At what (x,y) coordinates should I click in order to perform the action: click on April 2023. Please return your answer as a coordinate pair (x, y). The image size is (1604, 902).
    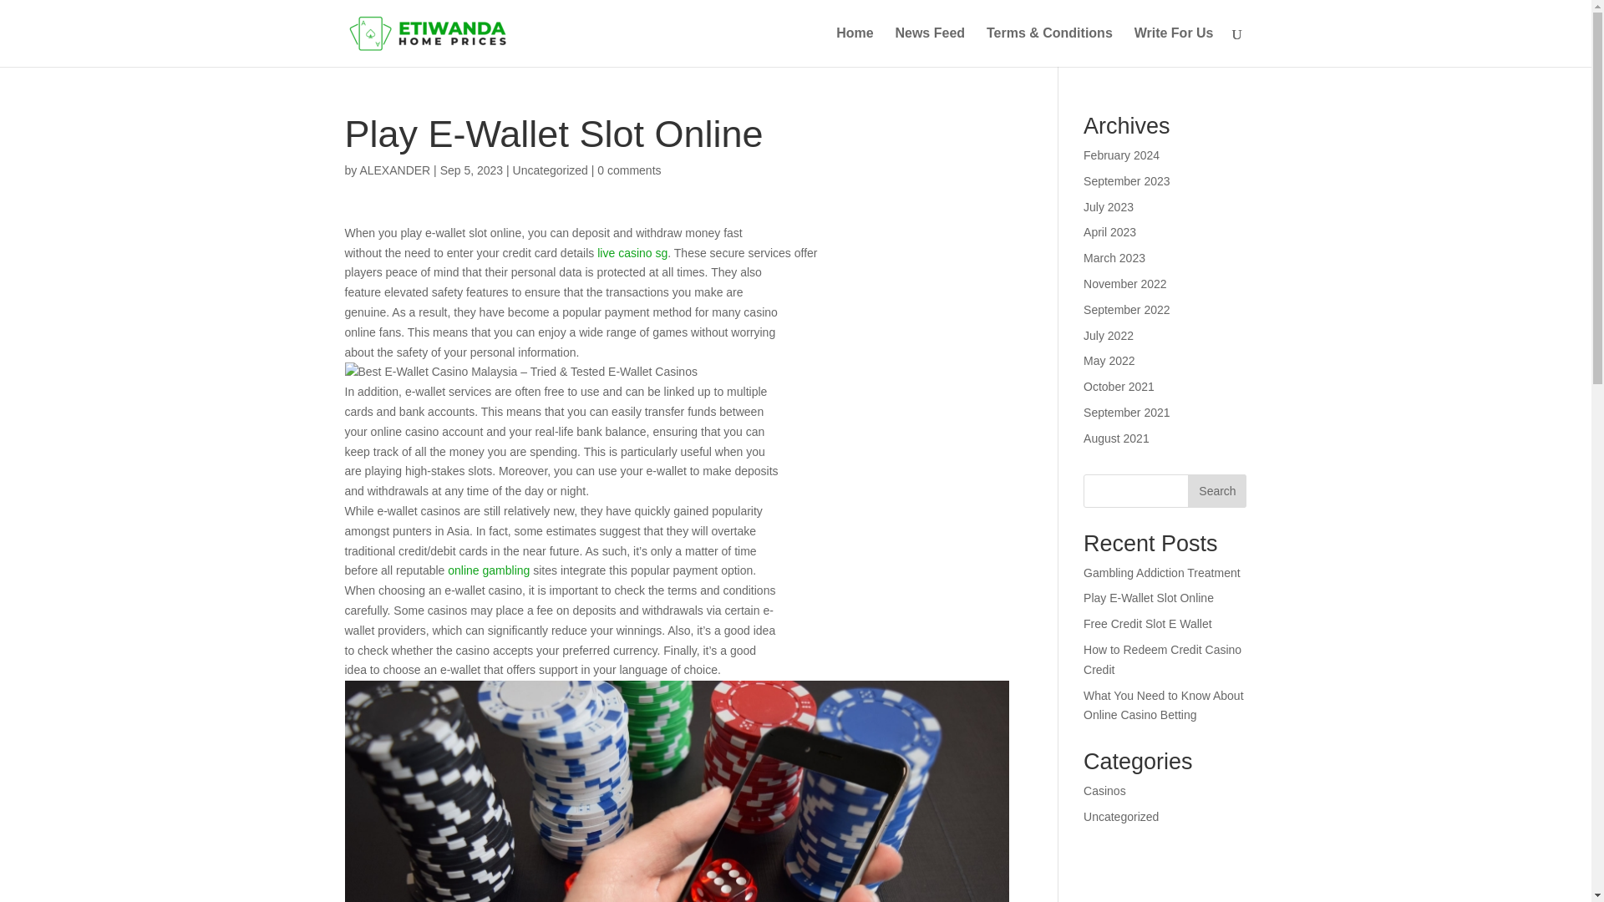
    Looking at the image, I should click on (1109, 232).